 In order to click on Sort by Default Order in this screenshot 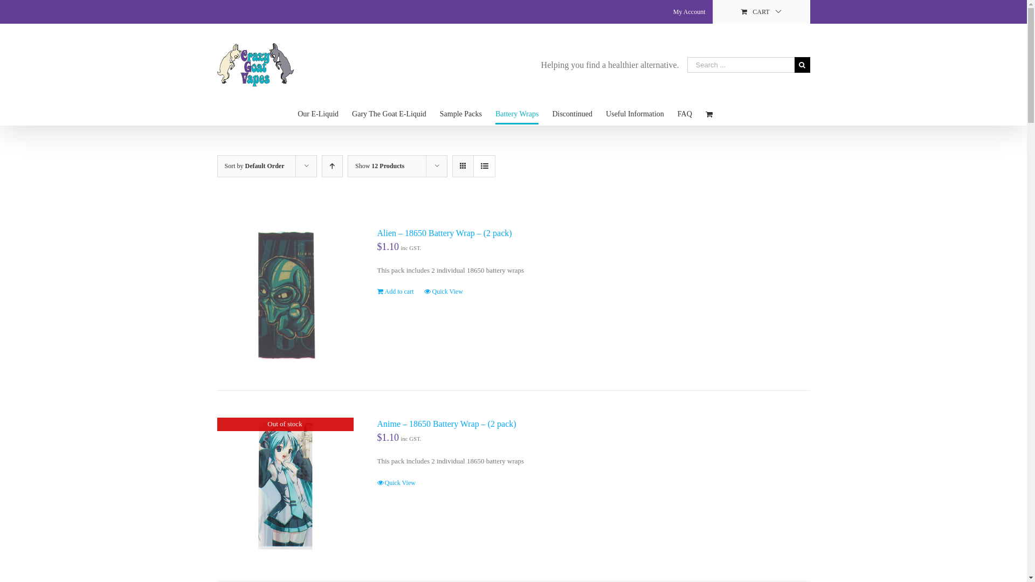, I will do `click(254, 166)`.